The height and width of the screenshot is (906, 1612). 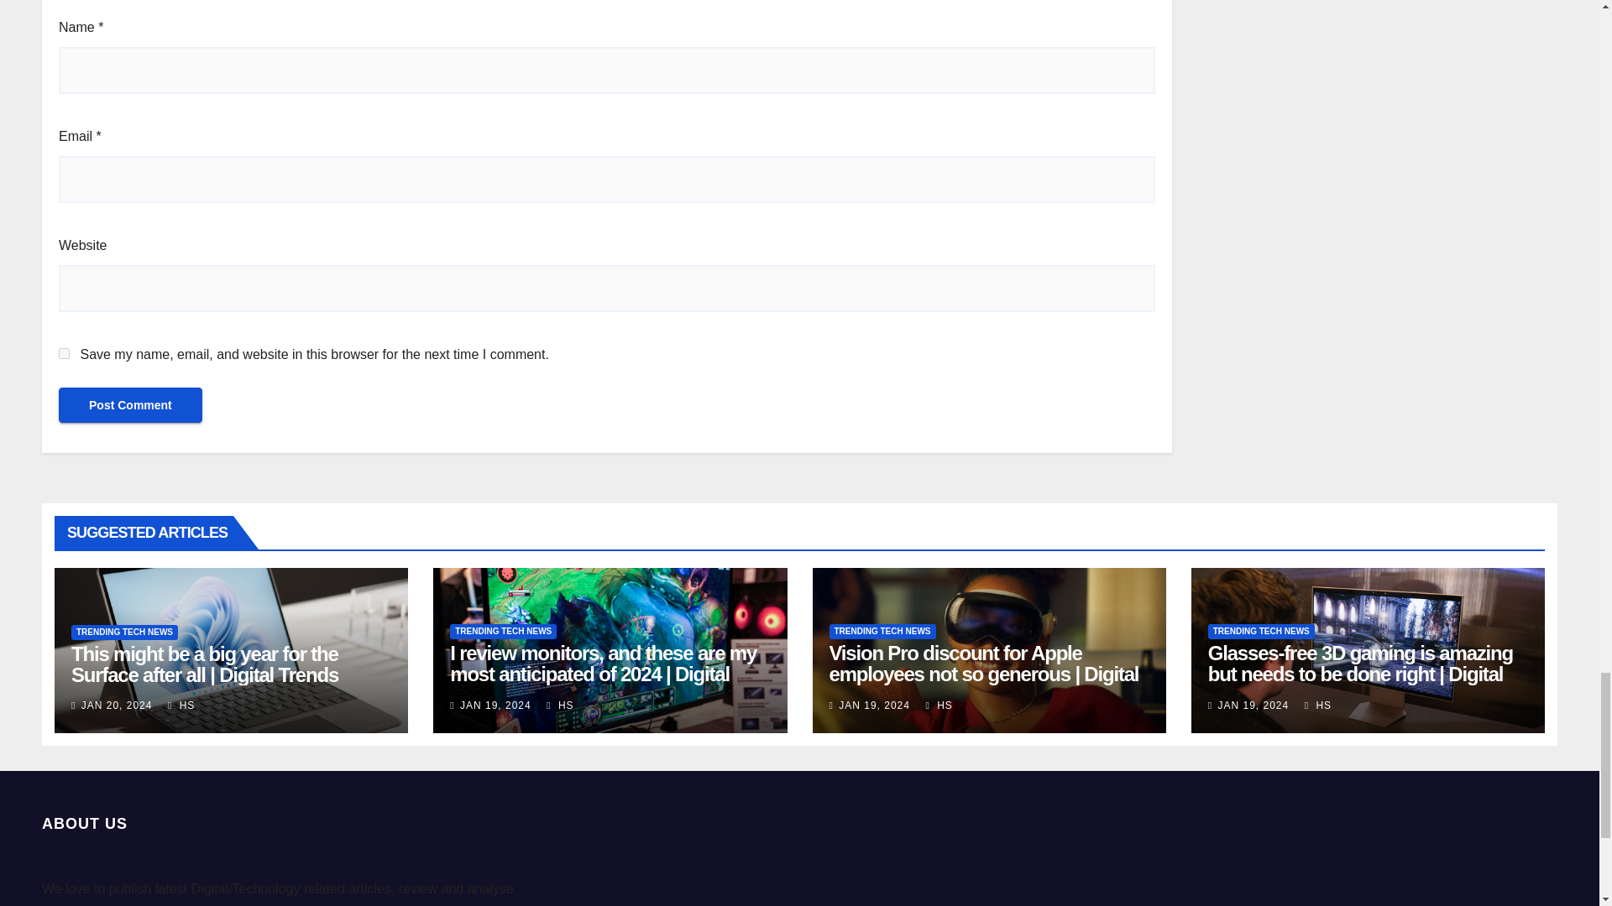 I want to click on yes, so click(x=64, y=352).